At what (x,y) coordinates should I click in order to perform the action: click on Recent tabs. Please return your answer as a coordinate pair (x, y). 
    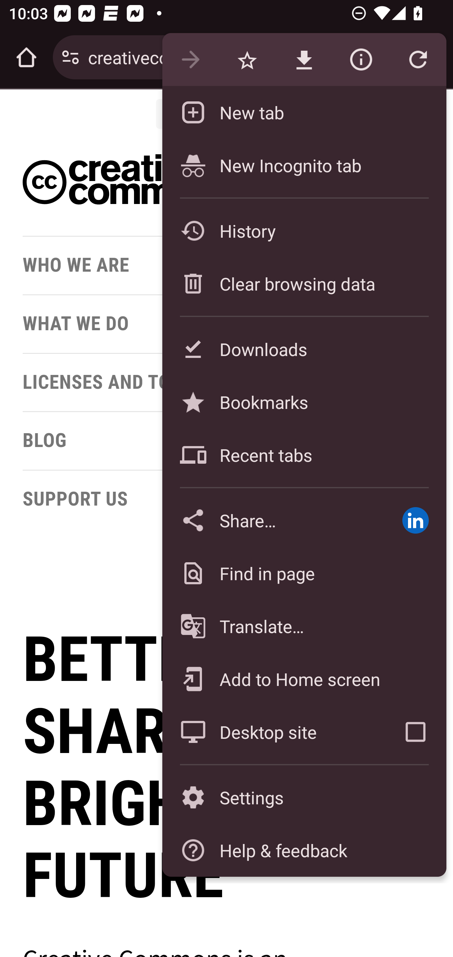
    Looking at the image, I should click on (304, 455).